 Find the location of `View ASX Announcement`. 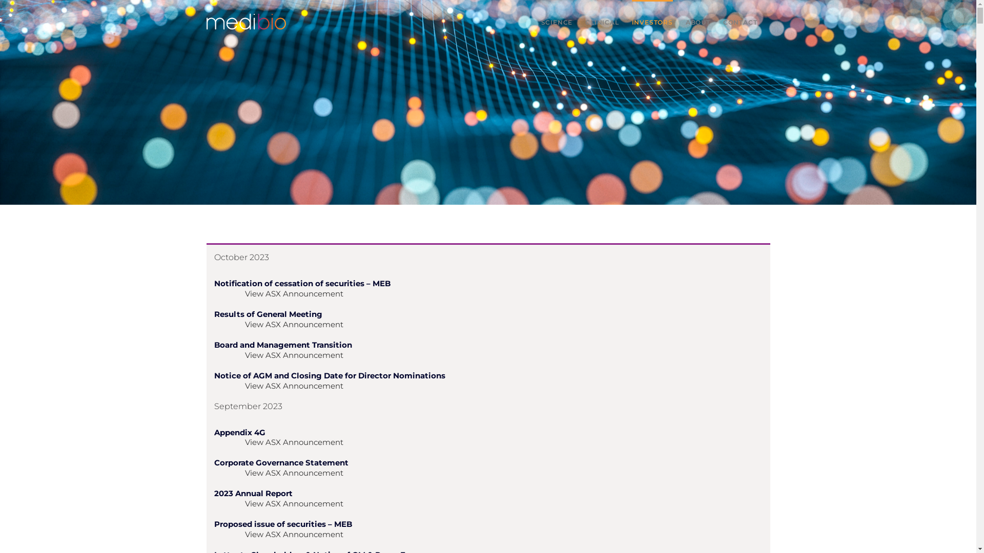

View ASX Announcement is located at coordinates (294, 386).